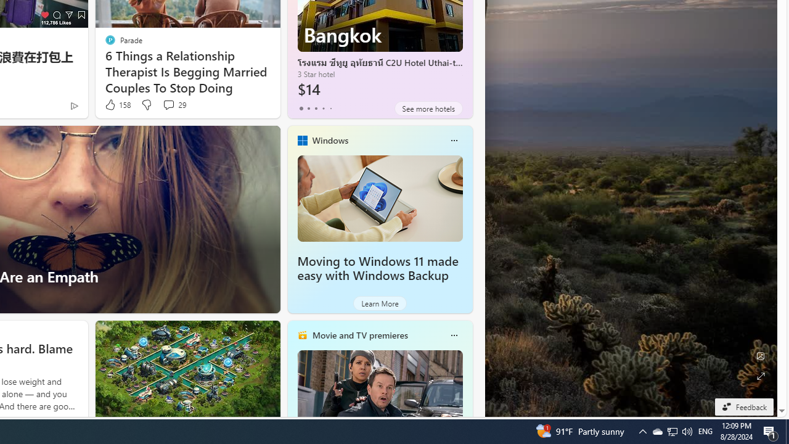 This screenshot has height=444, width=789. Describe the element at coordinates (330, 109) in the screenshot. I see `tab-4` at that location.